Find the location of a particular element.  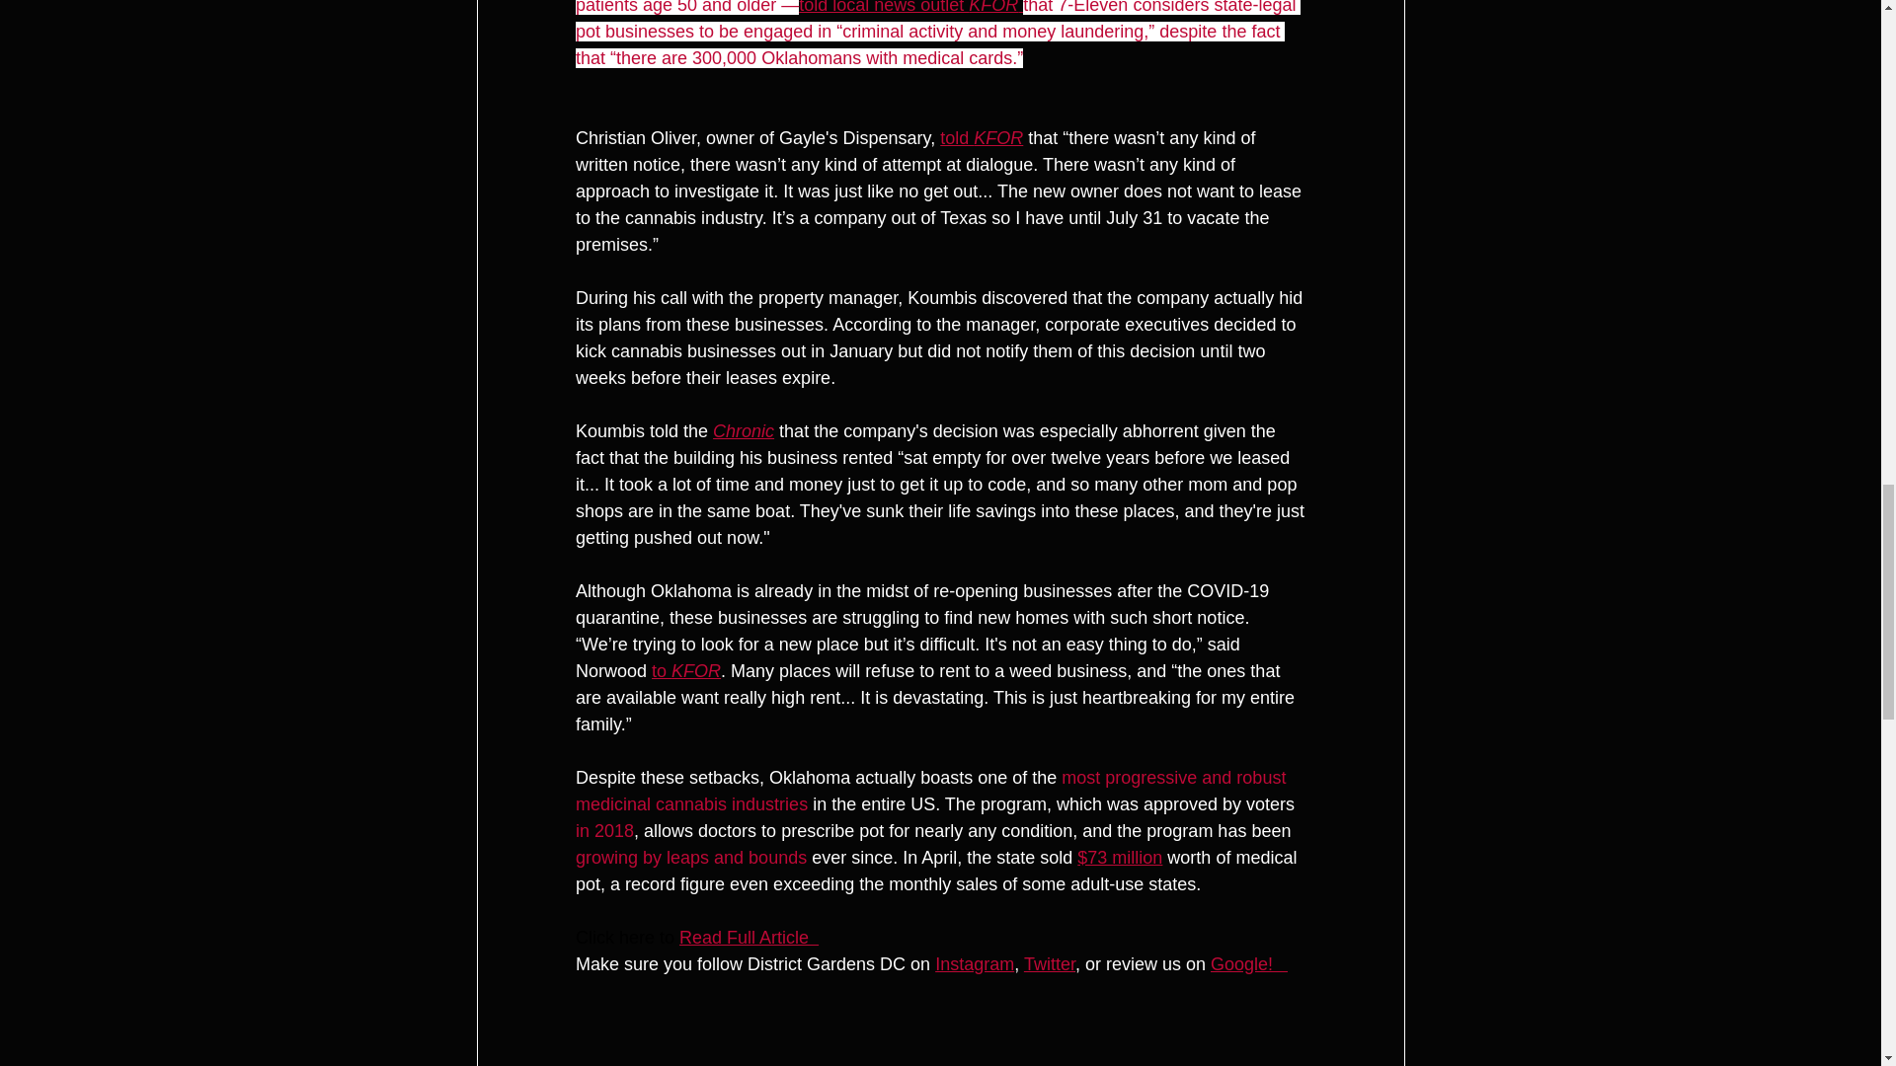

told  is located at coordinates (957, 138).